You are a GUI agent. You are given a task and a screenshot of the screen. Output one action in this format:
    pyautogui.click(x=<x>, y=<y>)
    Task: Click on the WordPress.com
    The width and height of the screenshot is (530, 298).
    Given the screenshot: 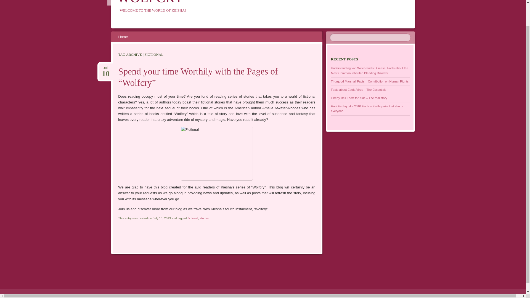 What is the action you would take?
    pyautogui.click(x=105, y=68)
    